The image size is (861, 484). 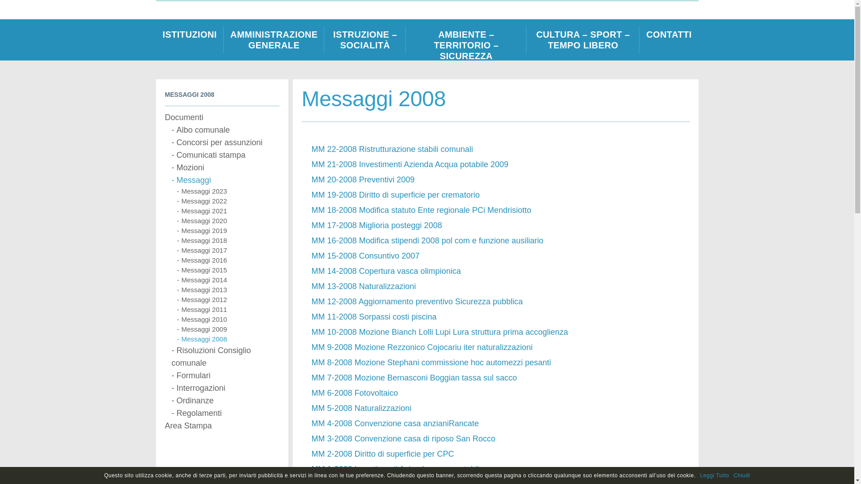 I want to click on MM 21-2008 Investimenti Azienda Acqua potabile 2009, so click(x=410, y=164).